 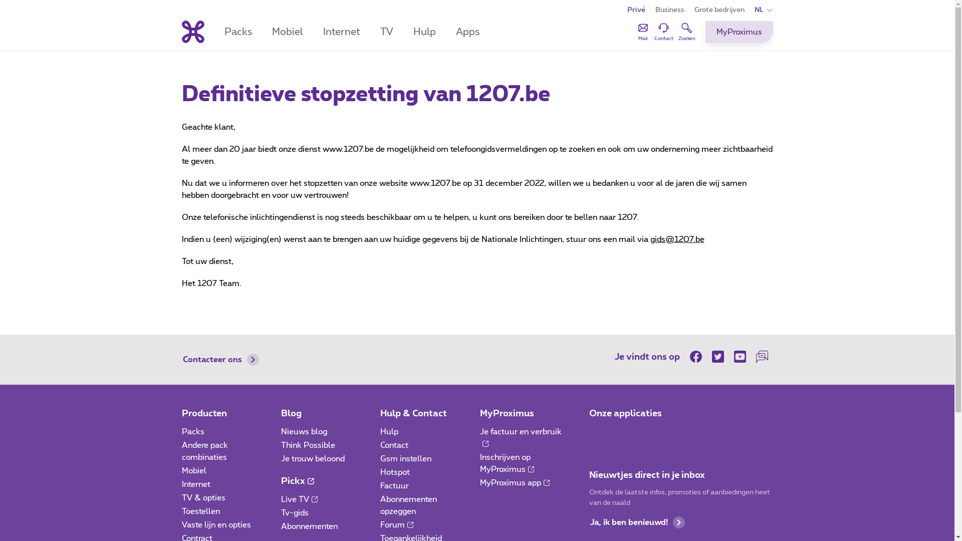 What do you see at coordinates (677, 239) in the screenshot?
I see `gids@1207.be` at bounding box center [677, 239].